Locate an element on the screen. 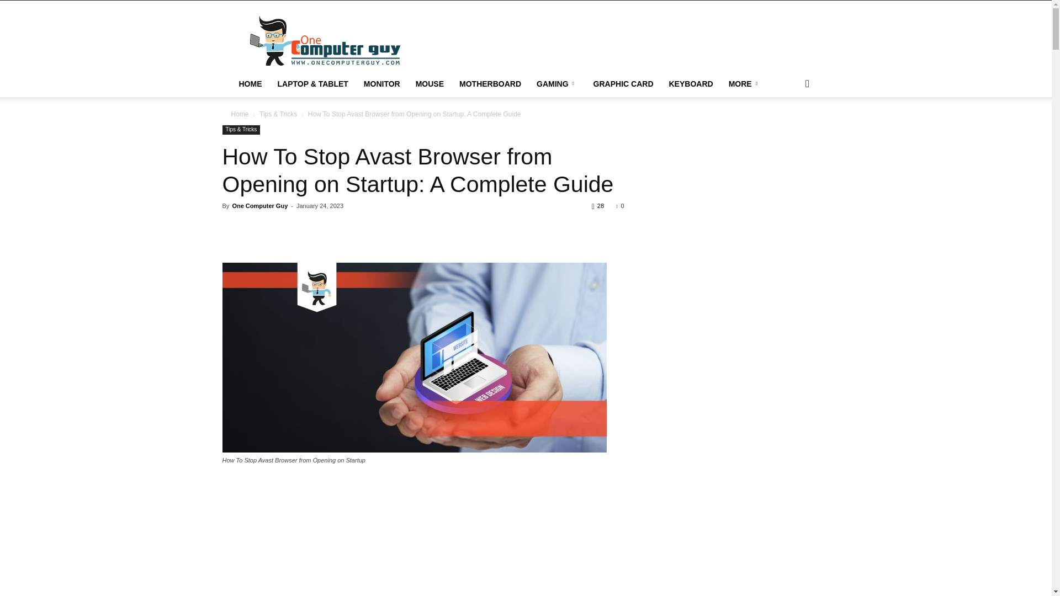 This screenshot has width=1060, height=596. KEYBOARD is located at coordinates (691, 84).